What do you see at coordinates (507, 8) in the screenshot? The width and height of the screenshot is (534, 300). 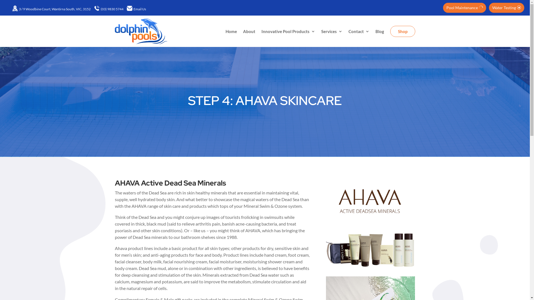 I see `Water Testing` at bounding box center [507, 8].